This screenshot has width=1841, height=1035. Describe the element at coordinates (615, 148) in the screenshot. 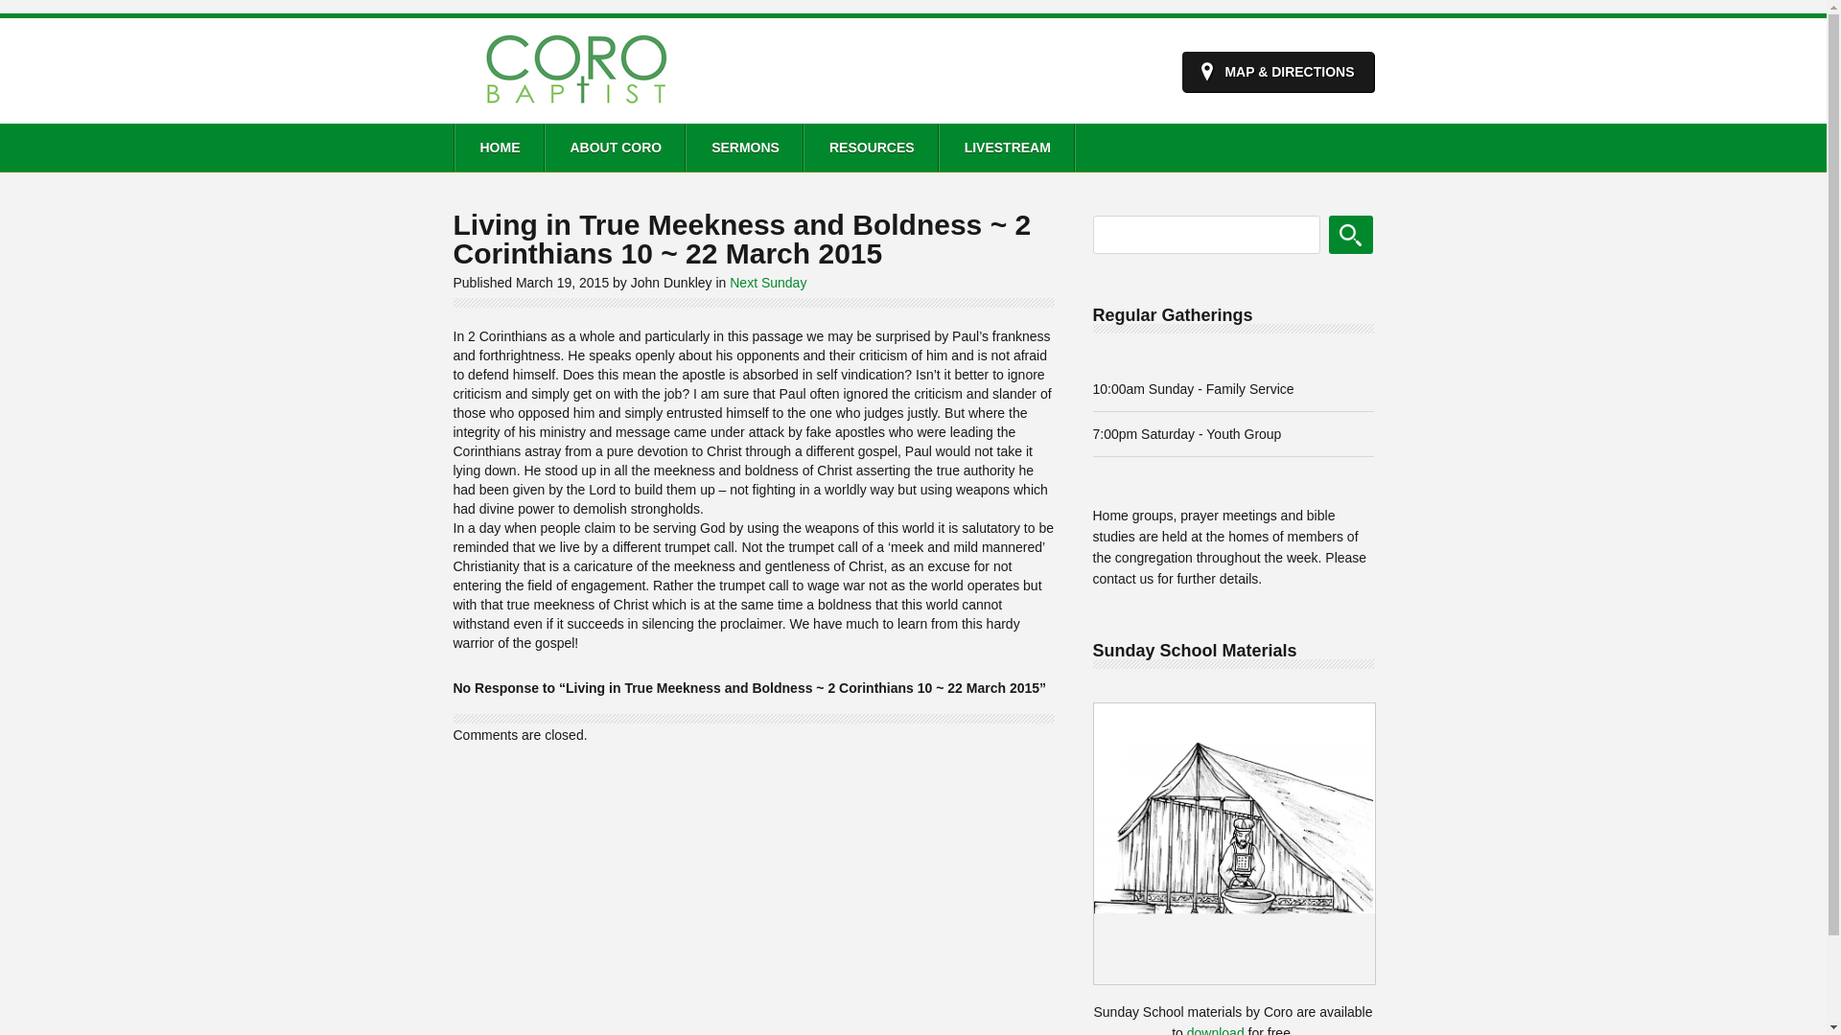

I see `ABOUT CORO` at that location.